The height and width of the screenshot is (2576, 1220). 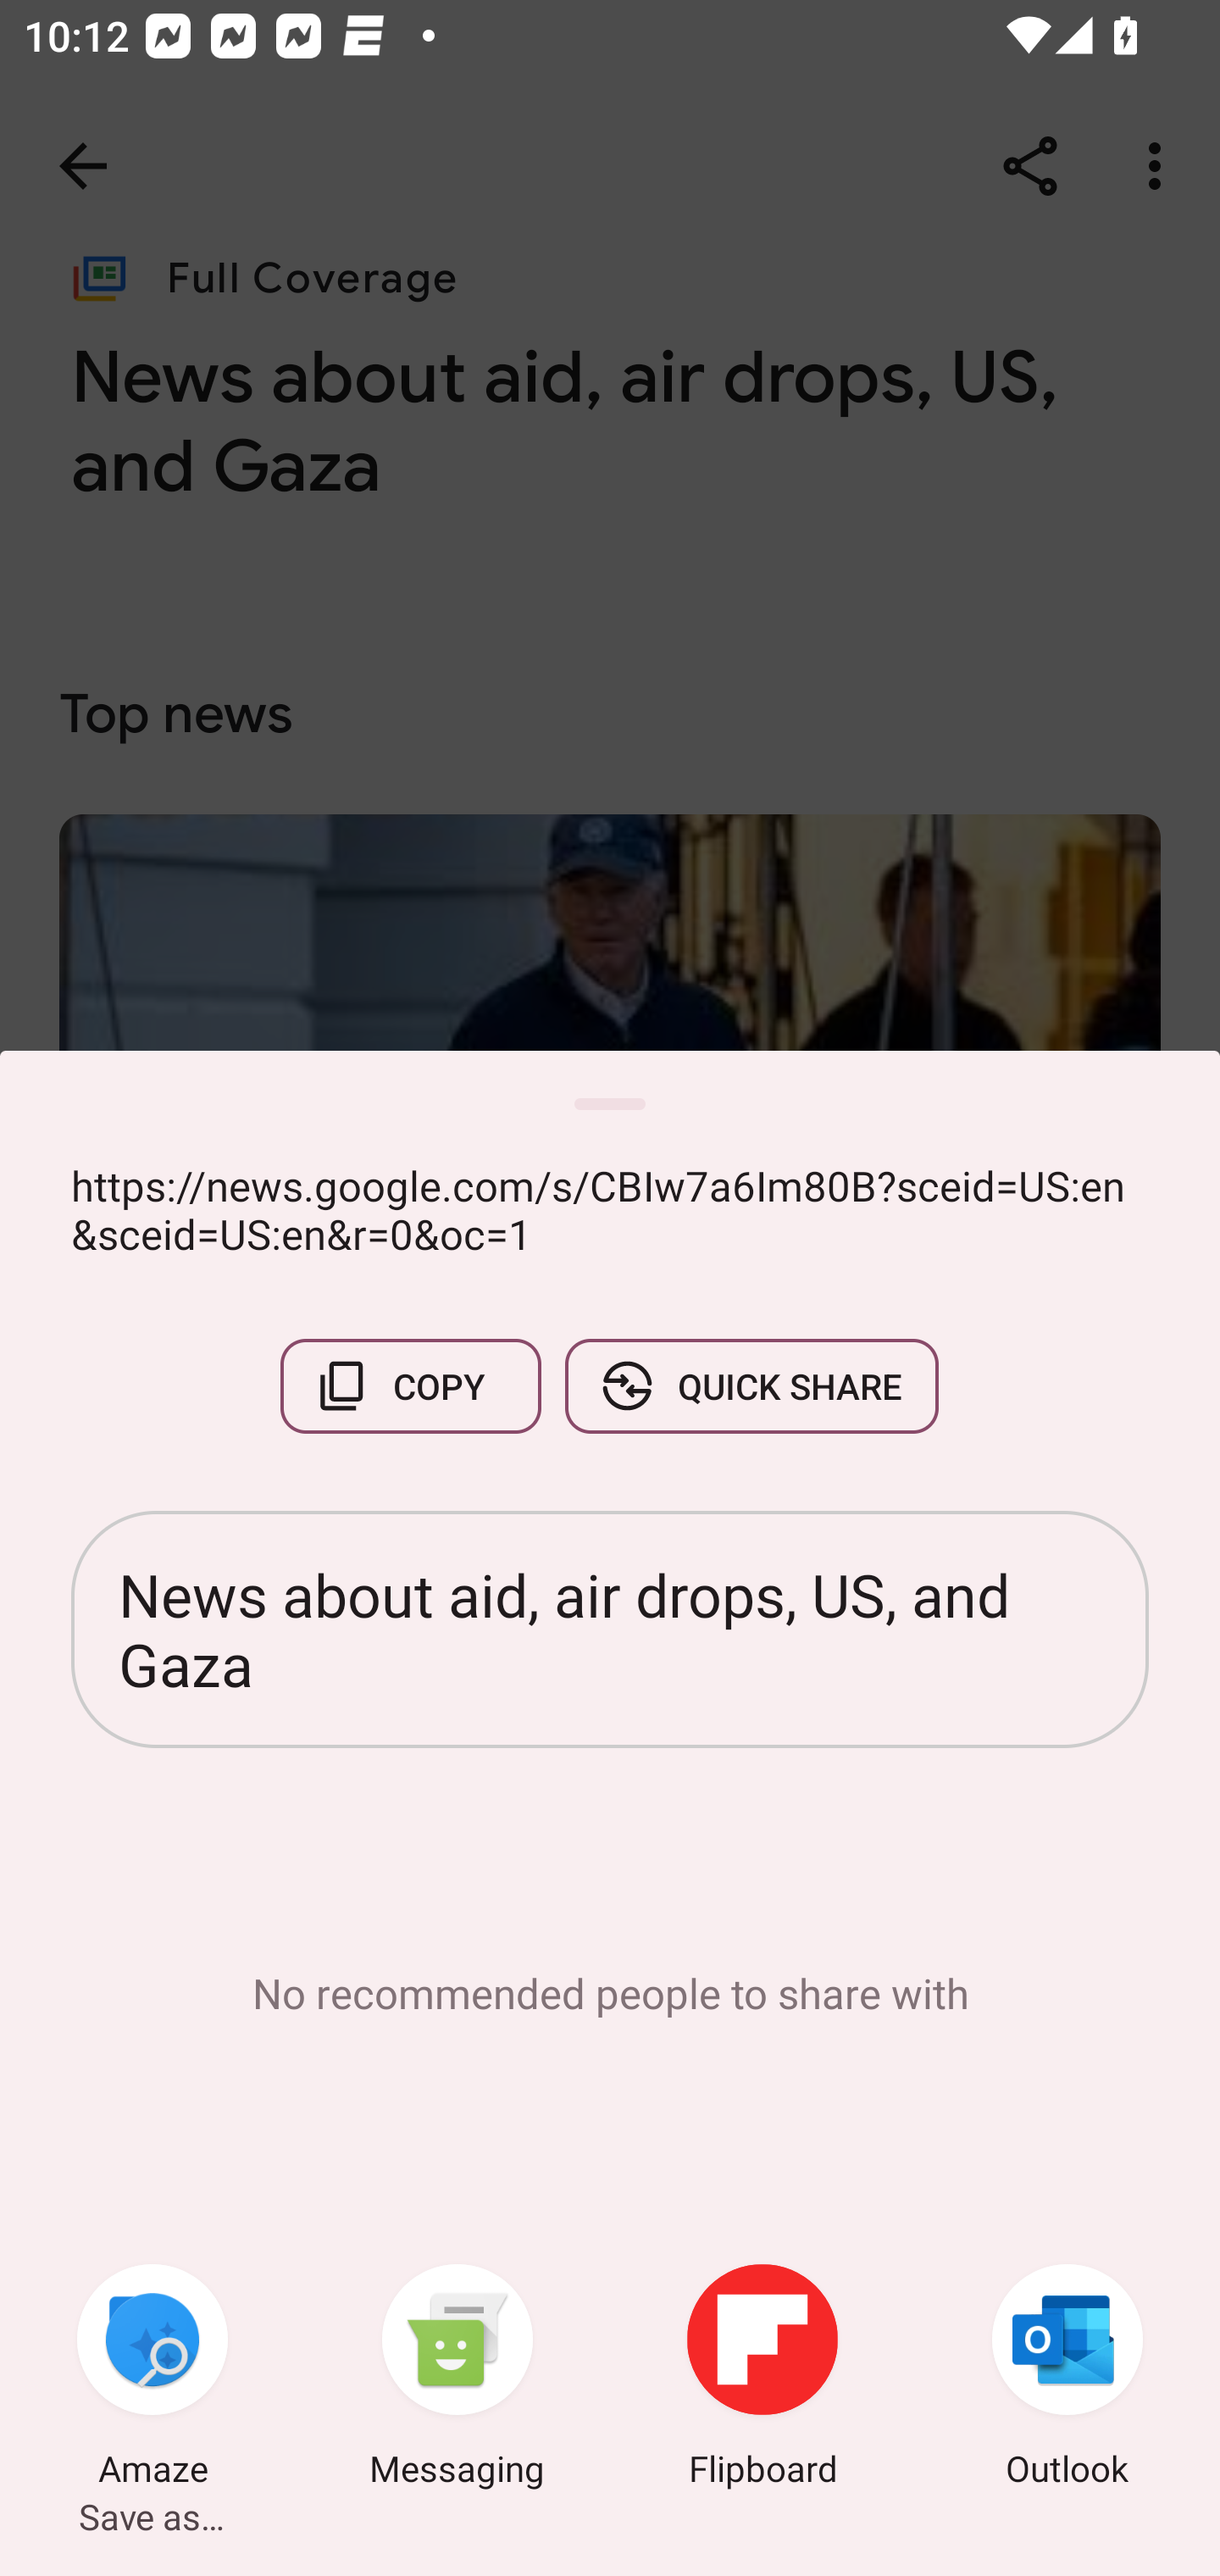 I want to click on COPY, so click(x=411, y=1386).